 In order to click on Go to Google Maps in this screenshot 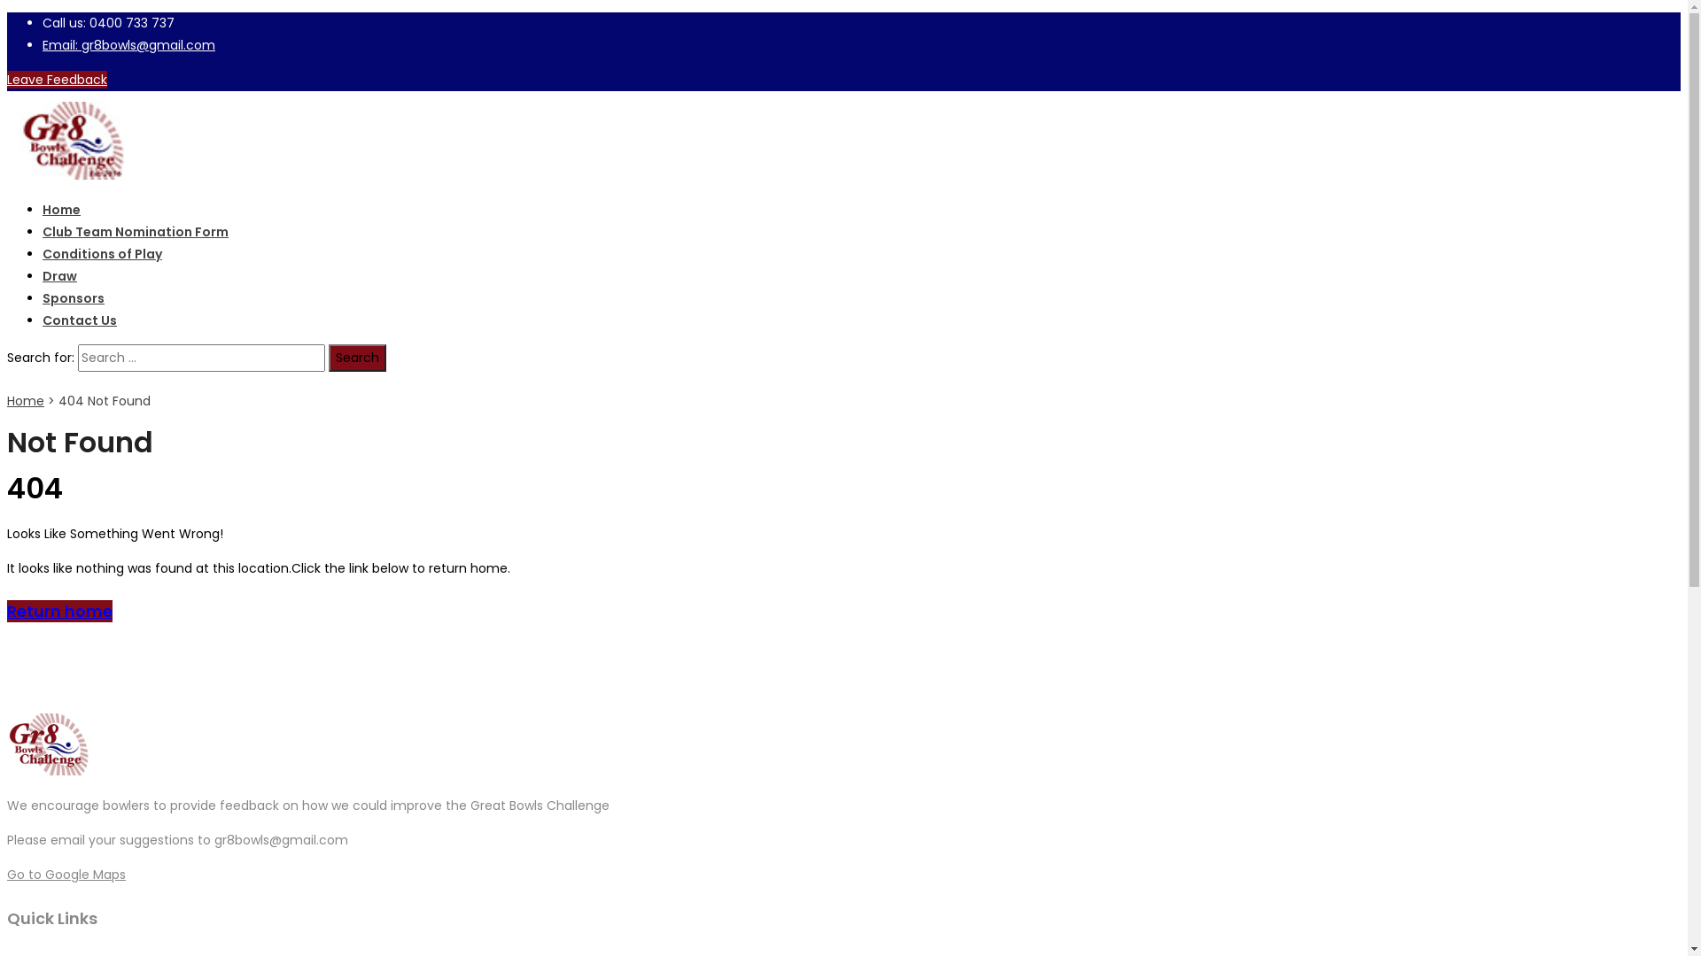, I will do `click(66, 875)`.